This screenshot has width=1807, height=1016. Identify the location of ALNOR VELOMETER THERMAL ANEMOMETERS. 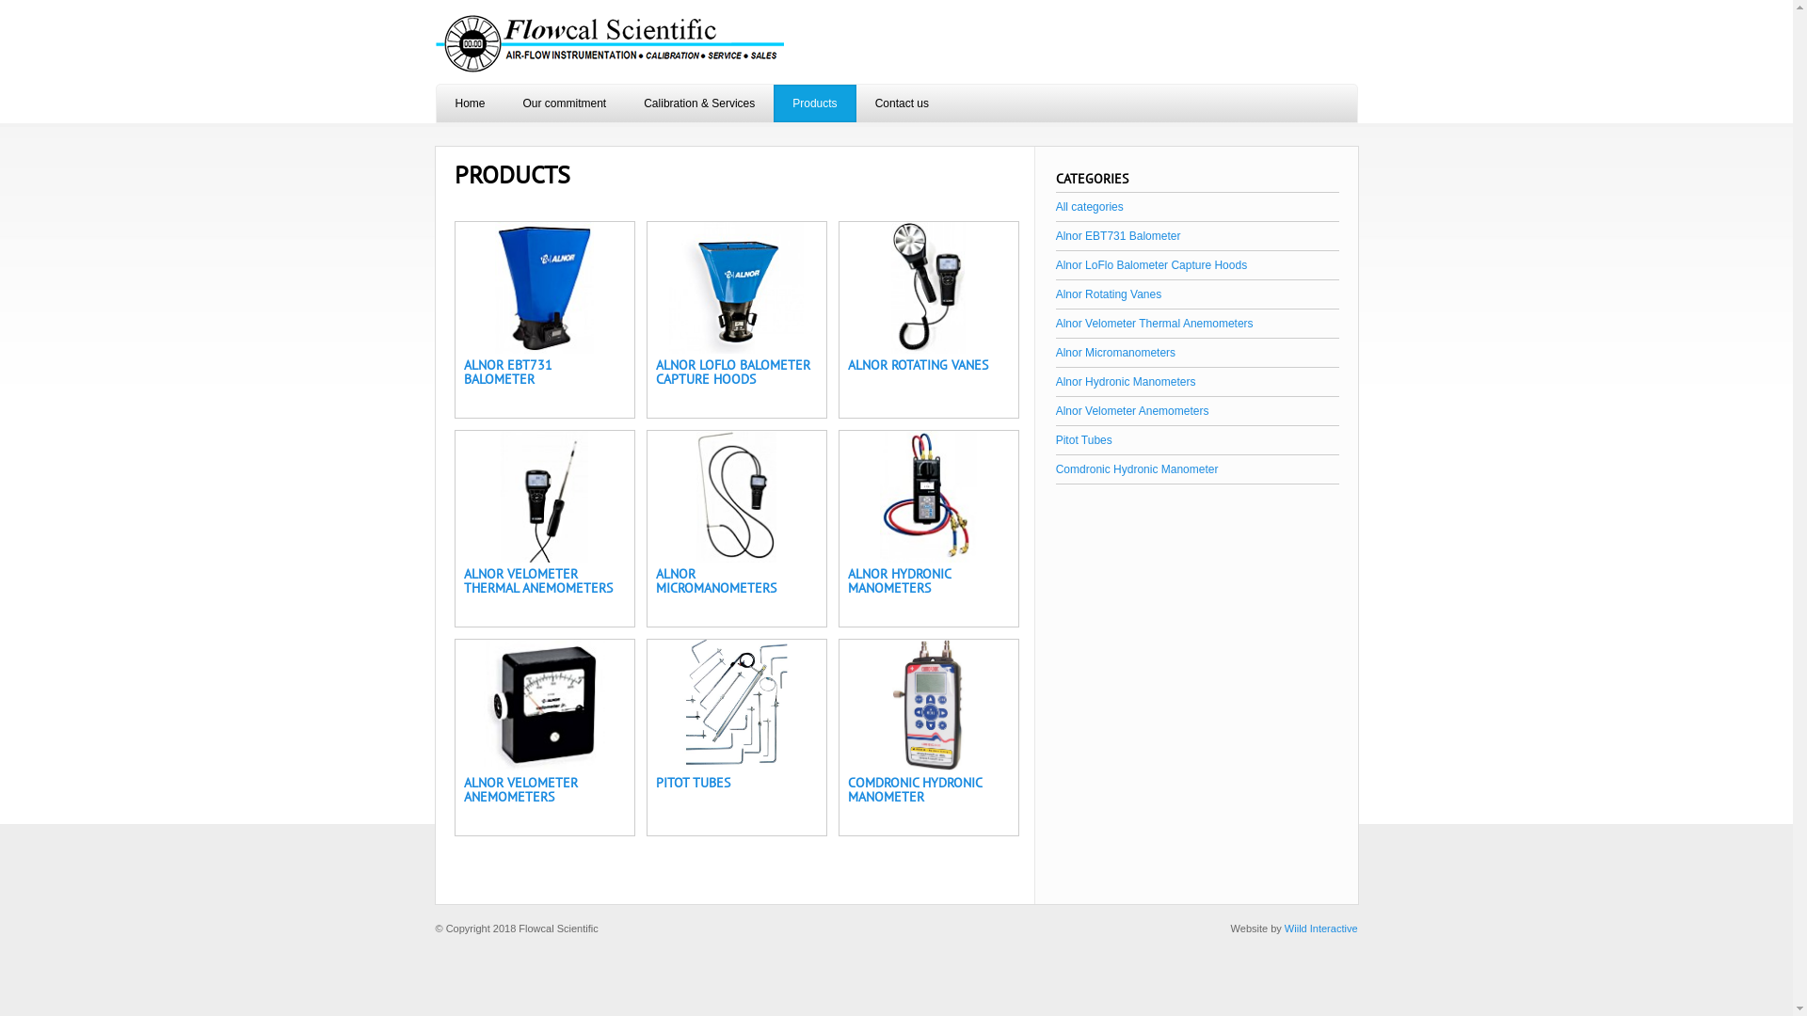
(536, 581).